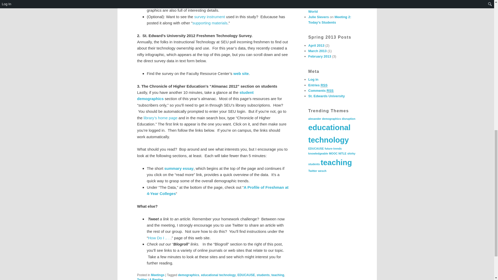 This screenshot has height=280, width=498. What do you see at coordinates (324, 85) in the screenshot?
I see `Really Simple Syndication` at bounding box center [324, 85].